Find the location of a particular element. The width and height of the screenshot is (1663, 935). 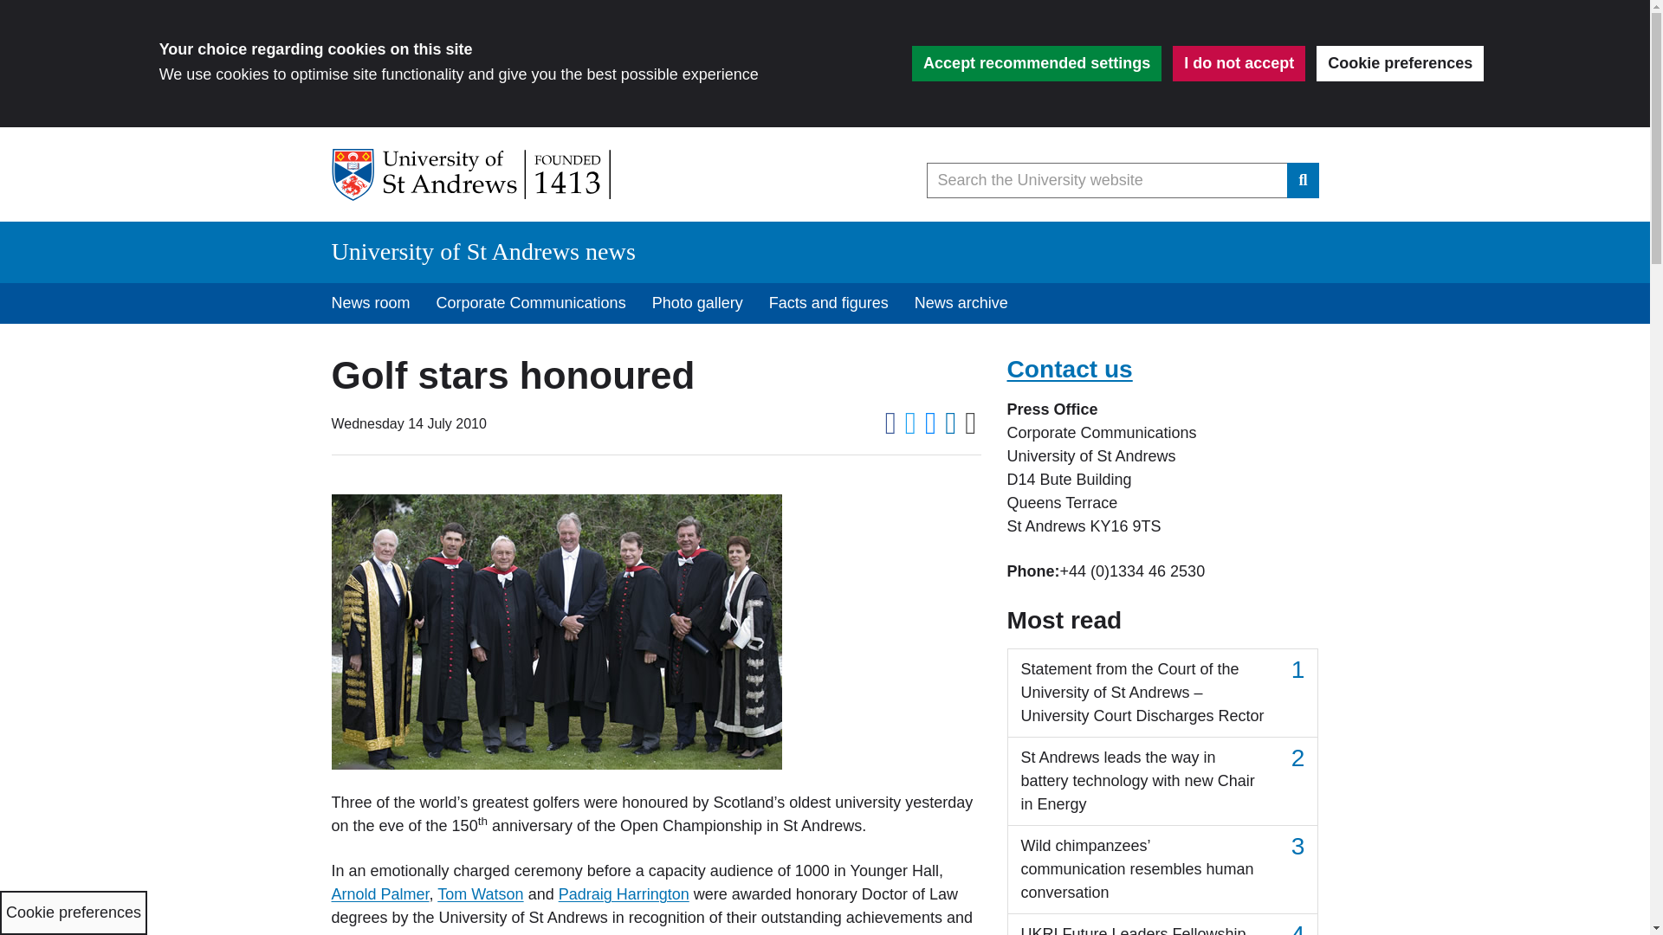

Arnold Palmer is located at coordinates (379, 893).